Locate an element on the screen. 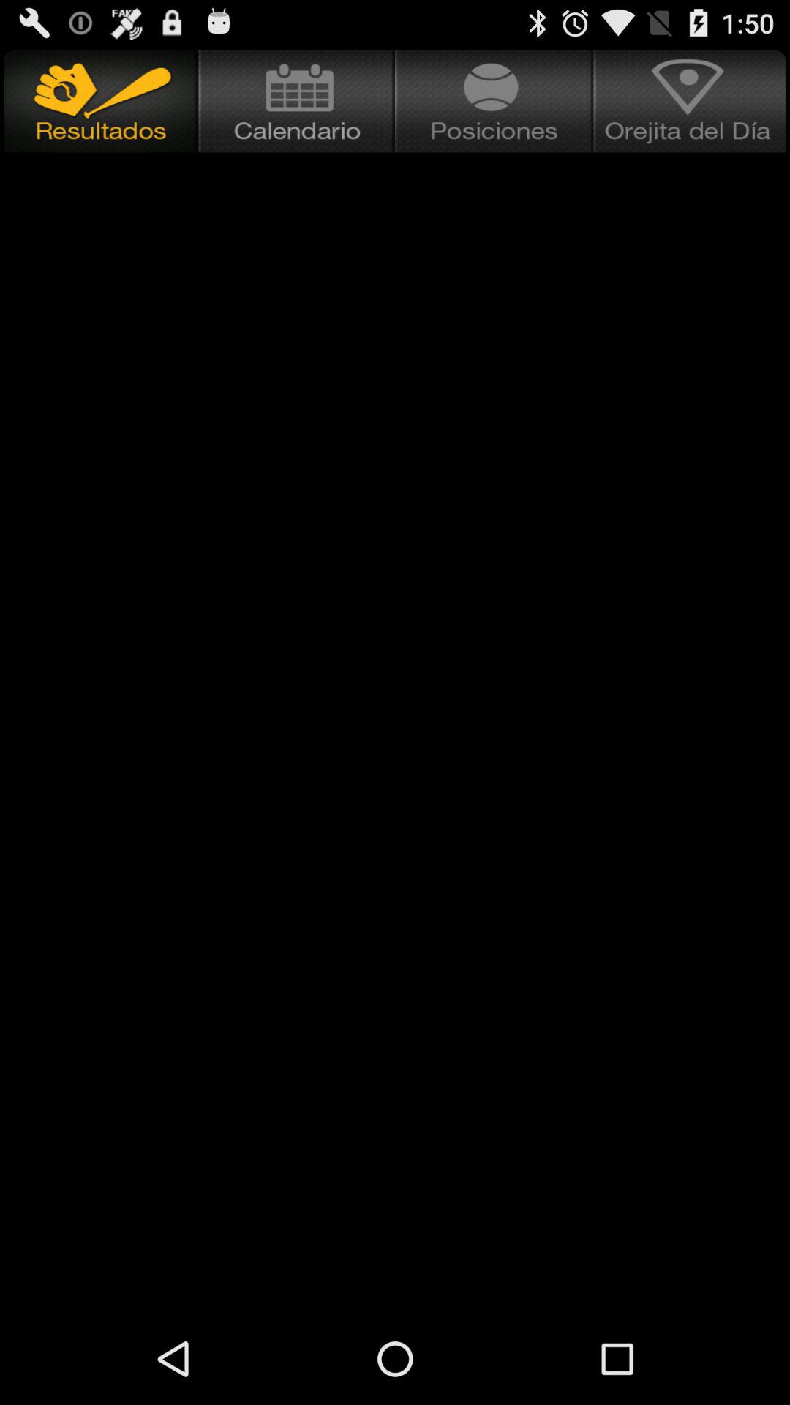  select item at the bottom is located at coordinates (395, 1264).